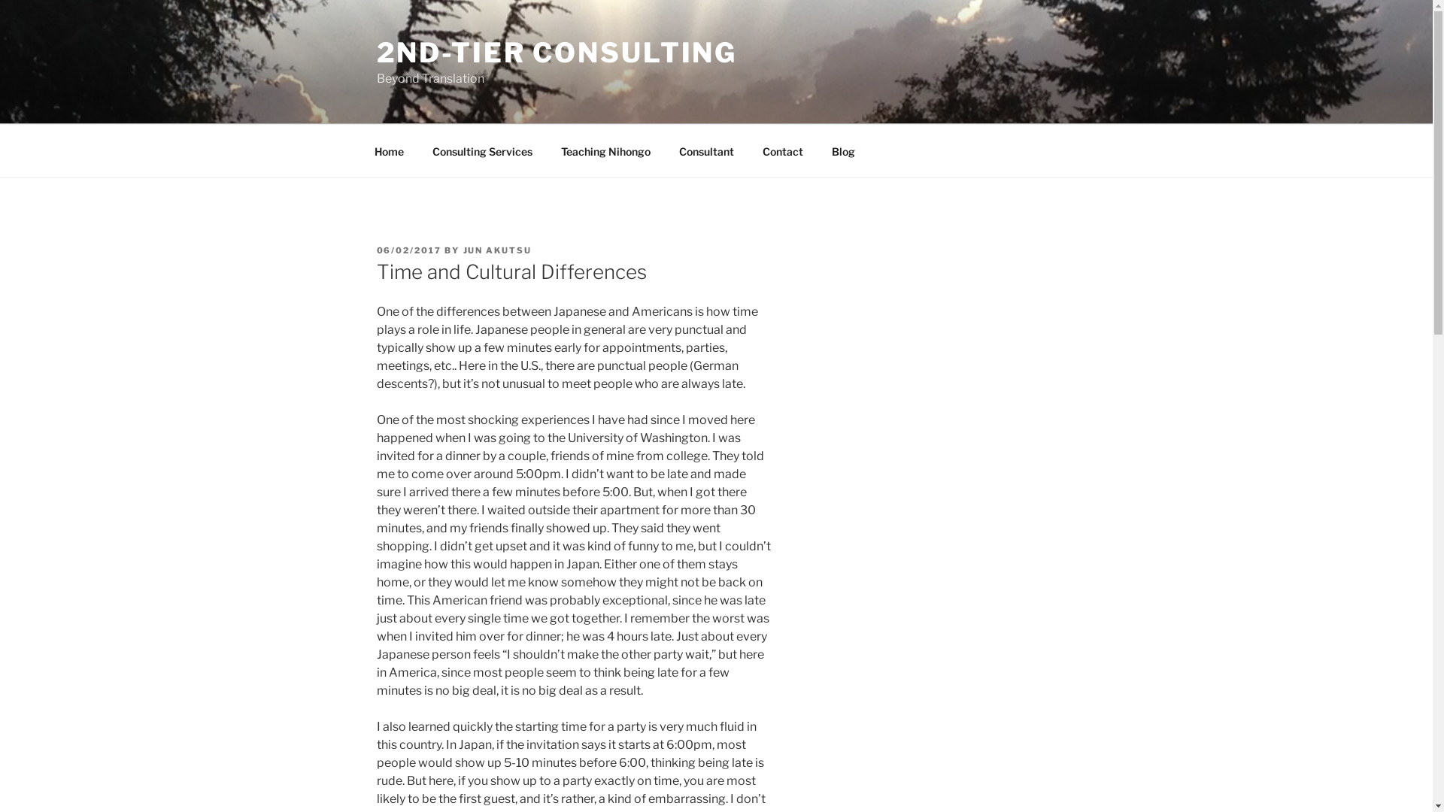 Image resolution: width=1444 pixels, height=812 pixels. I want to click on Contact, so click(782, 150).